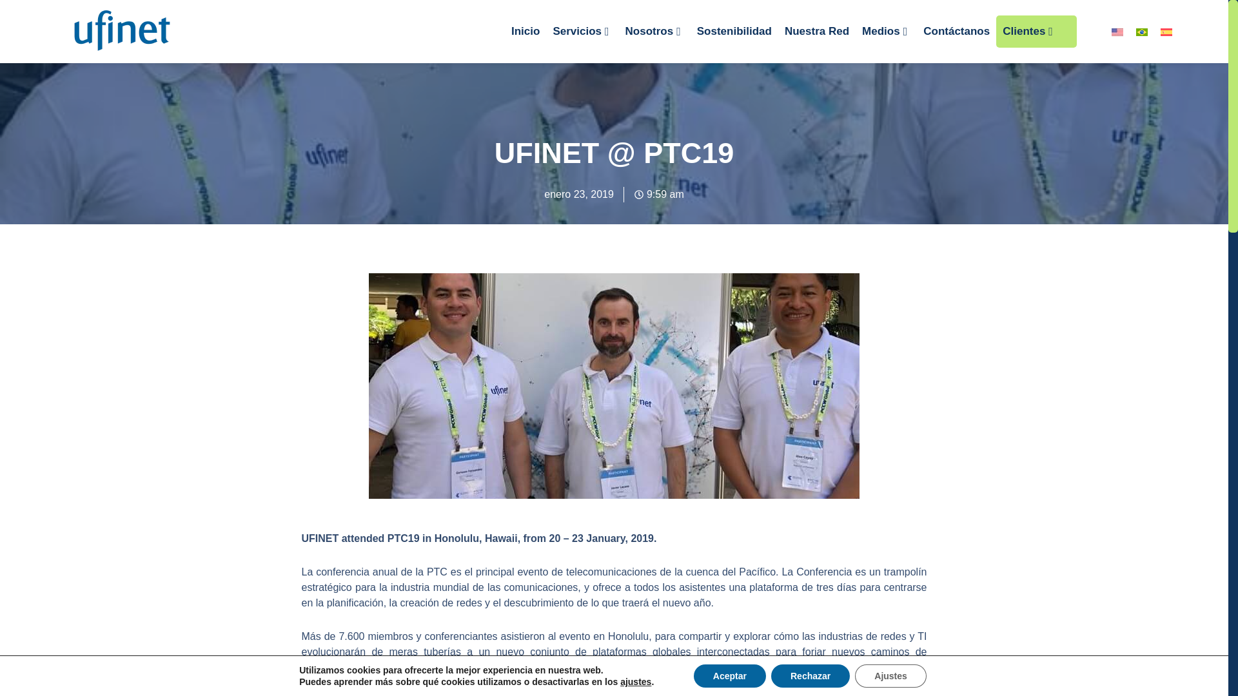 This screenshot has height=696, width=1238. What do you see at coordinates (816, 31) in the screenshot?
I see `Nuestra Red` at bounding box center [816, 31].